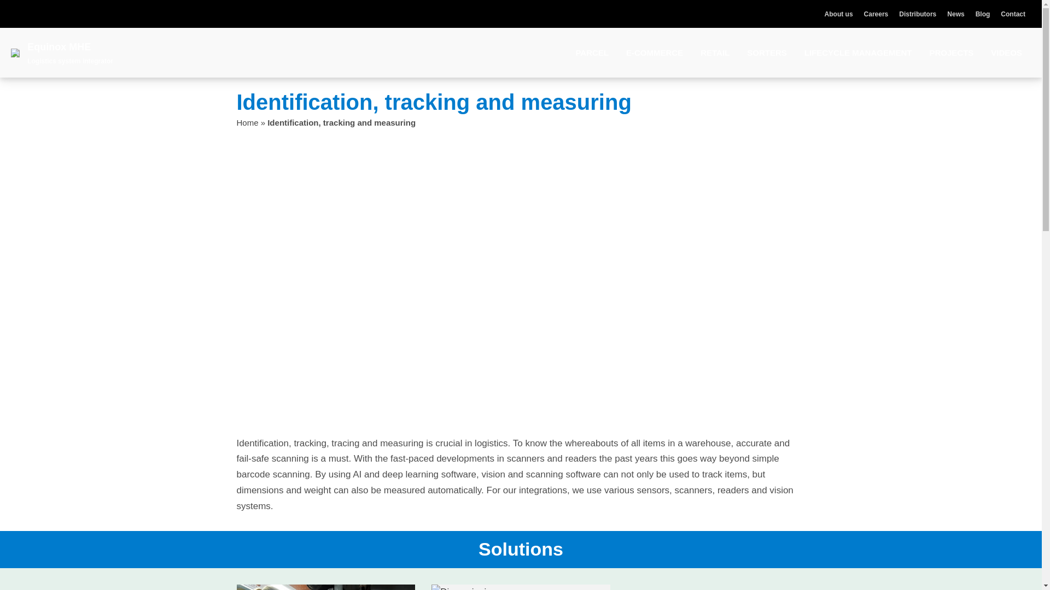 The width and height of the screenshot is (1050, 590). Describe the element at coordinates (982, 14) in the screenshot. I see `Blog` at that location.